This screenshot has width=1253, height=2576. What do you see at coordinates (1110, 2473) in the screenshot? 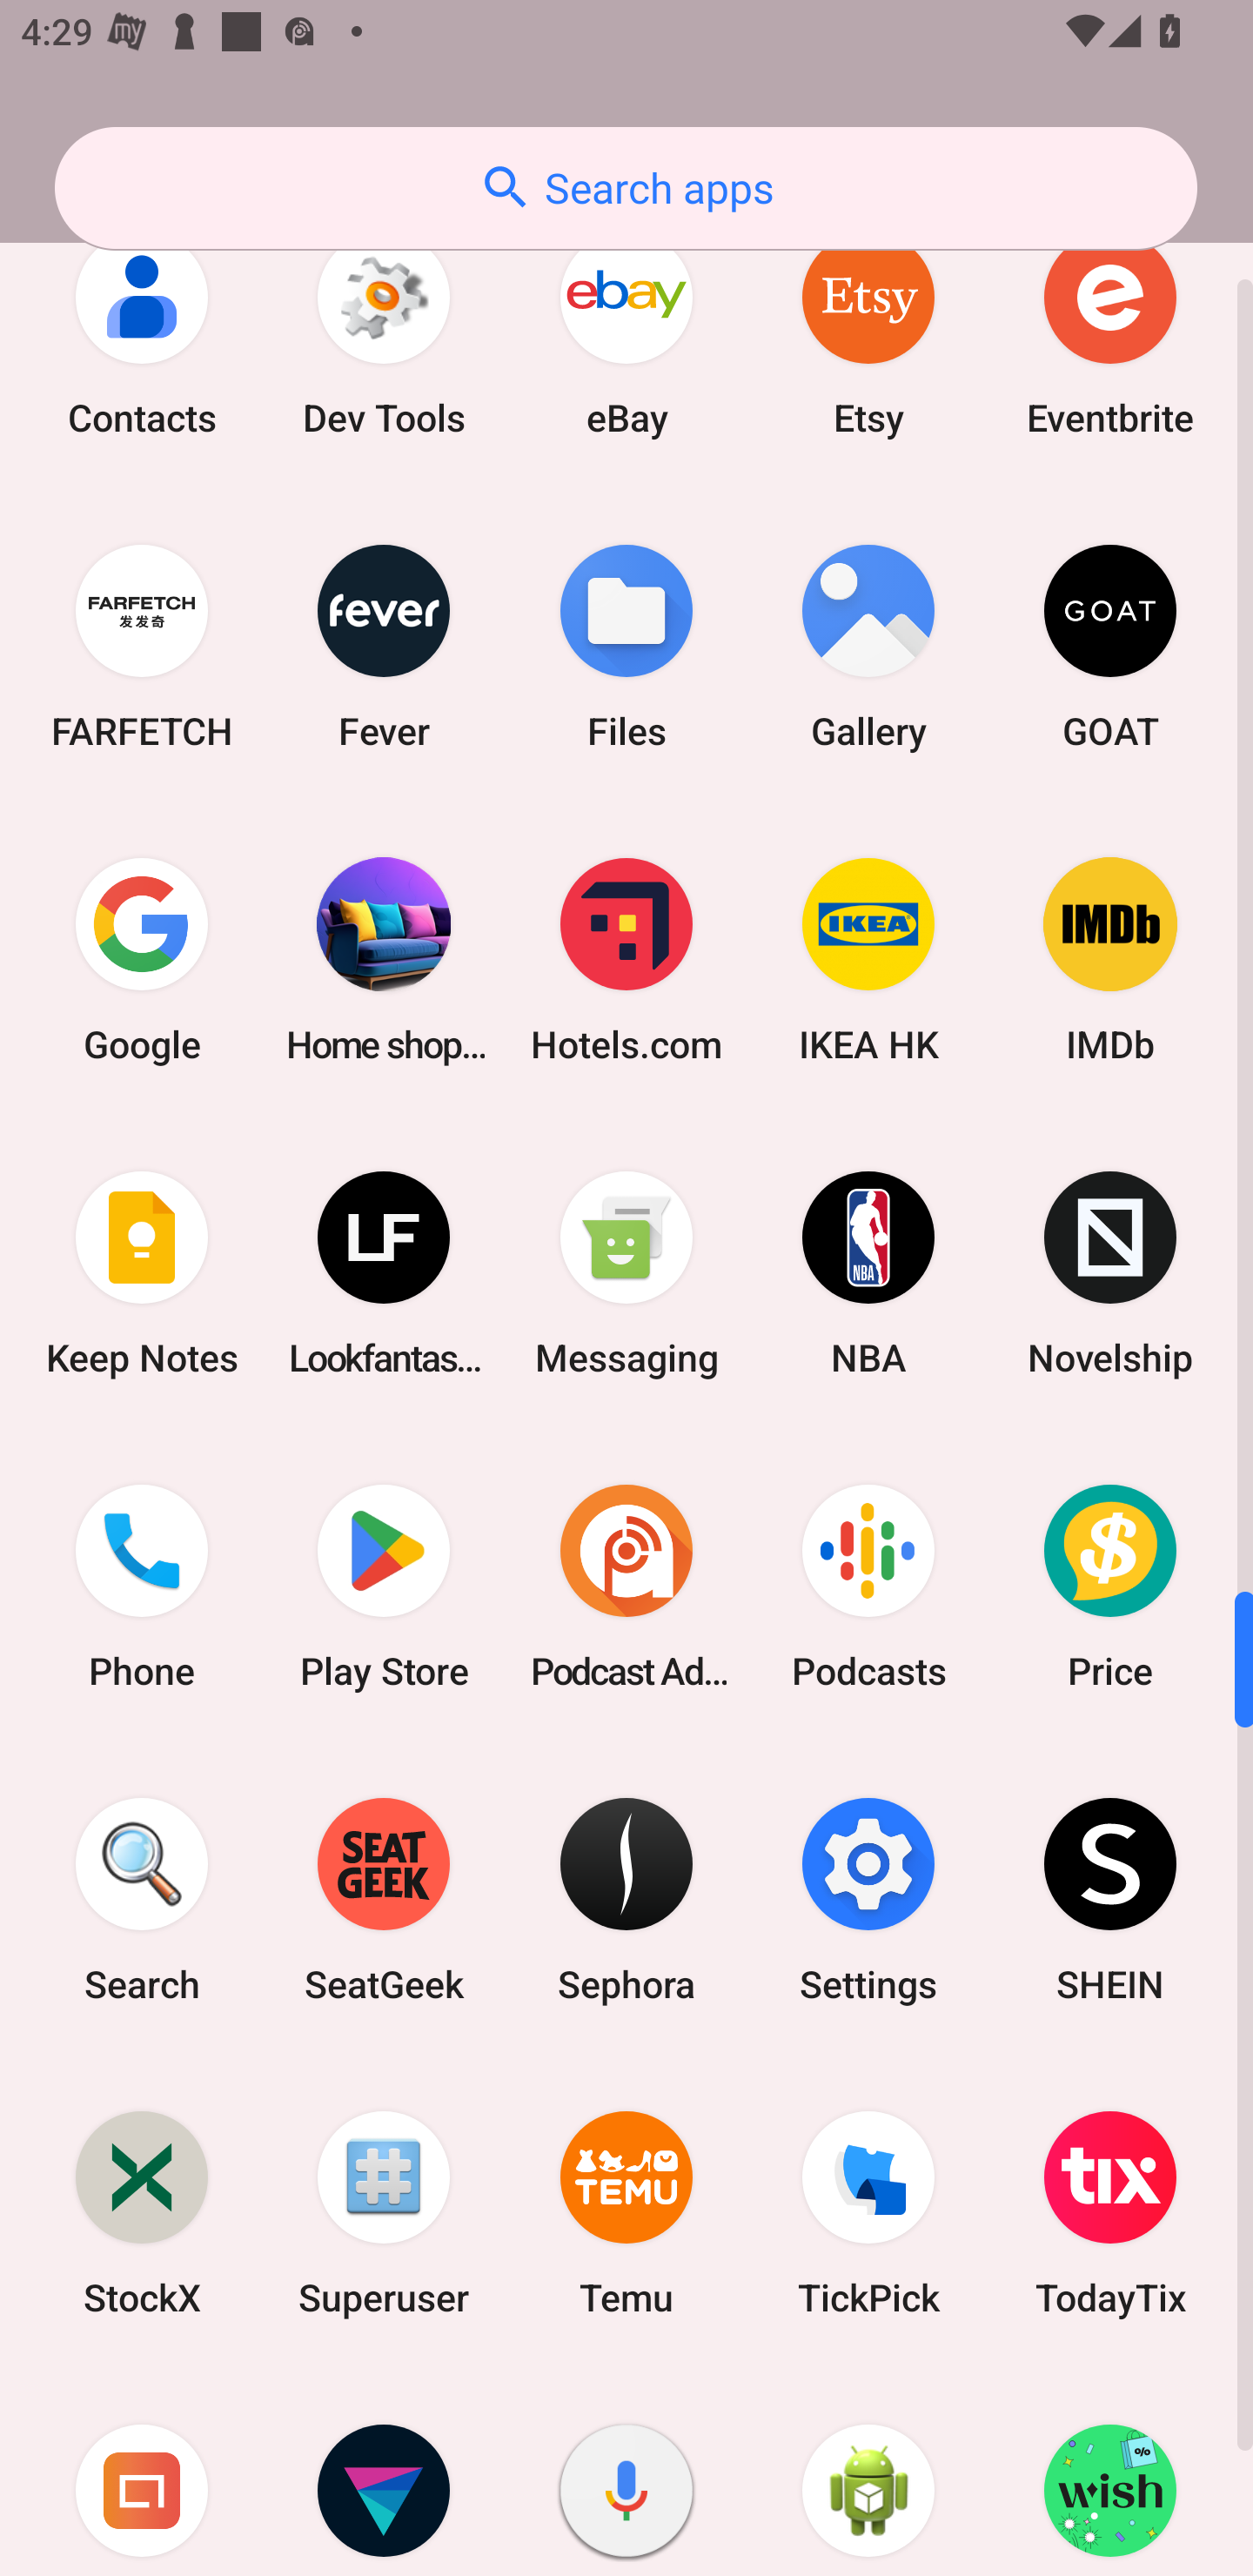
I see `Wish` at bounding box center [1110, 2473].